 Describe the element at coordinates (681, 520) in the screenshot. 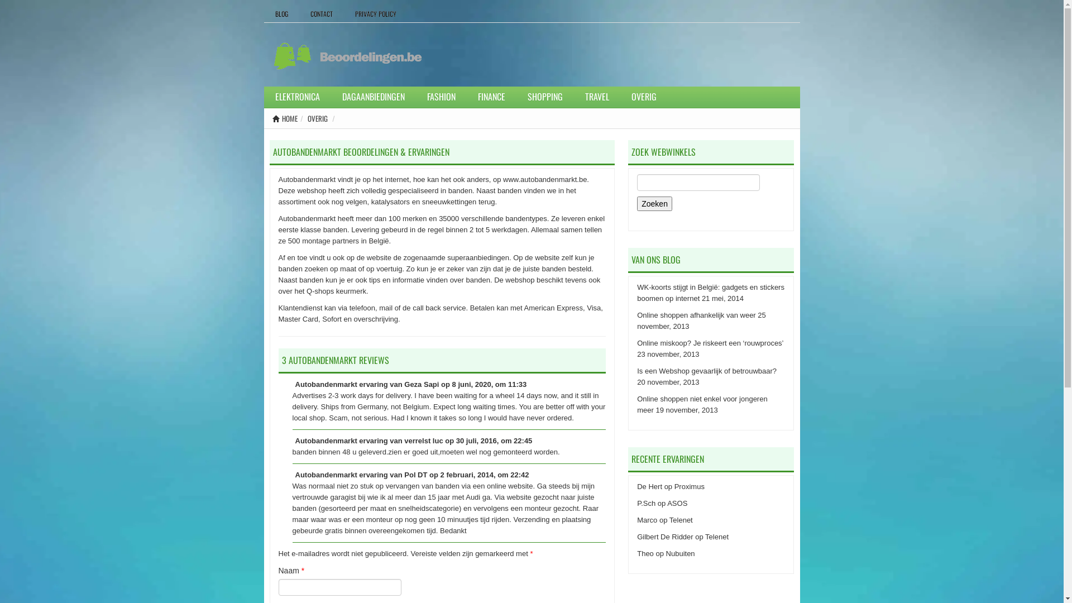

I see `Telenet` at that location.